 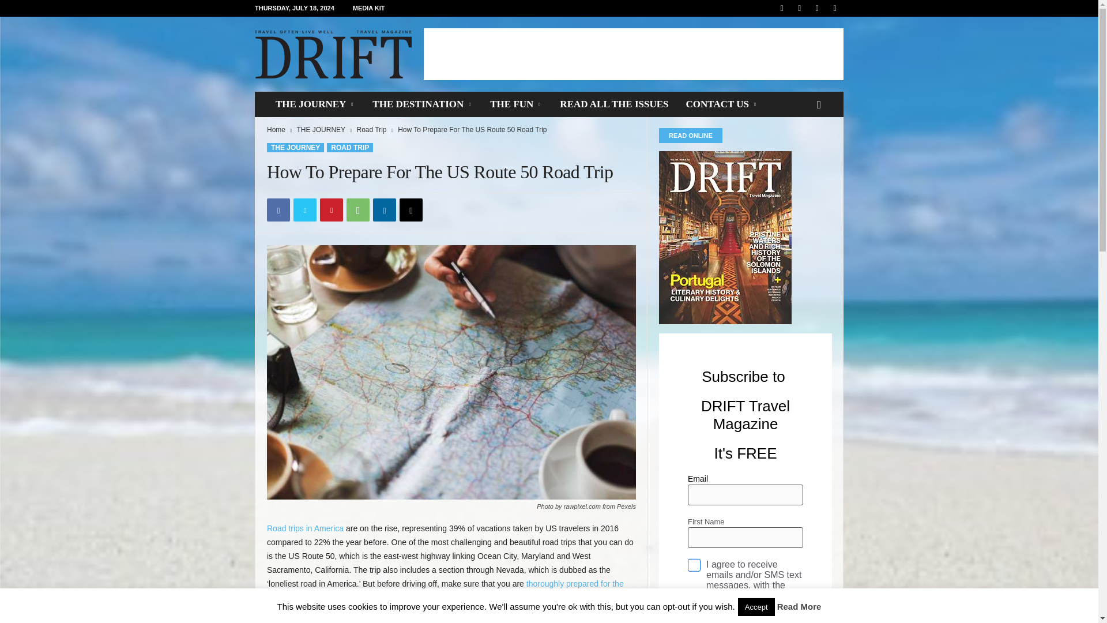 What do you see at coordinates (385, 210) in the screenshot?
I see `Linkedin` at bounding box center [385, 210].